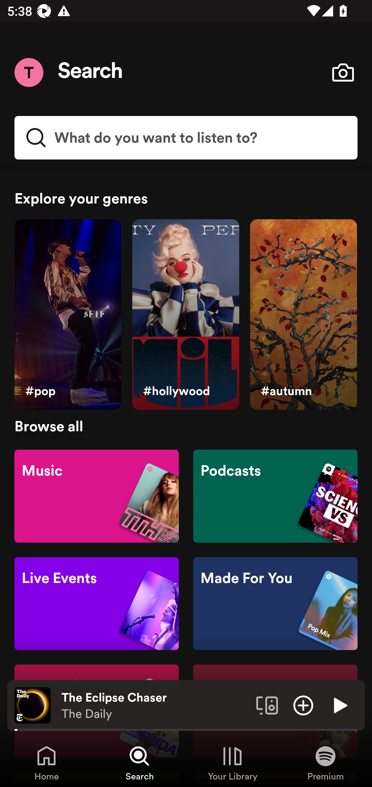 The image size is (372, 787). I want to click on The Eclipse Chaser The Daily, so click(155, 705).